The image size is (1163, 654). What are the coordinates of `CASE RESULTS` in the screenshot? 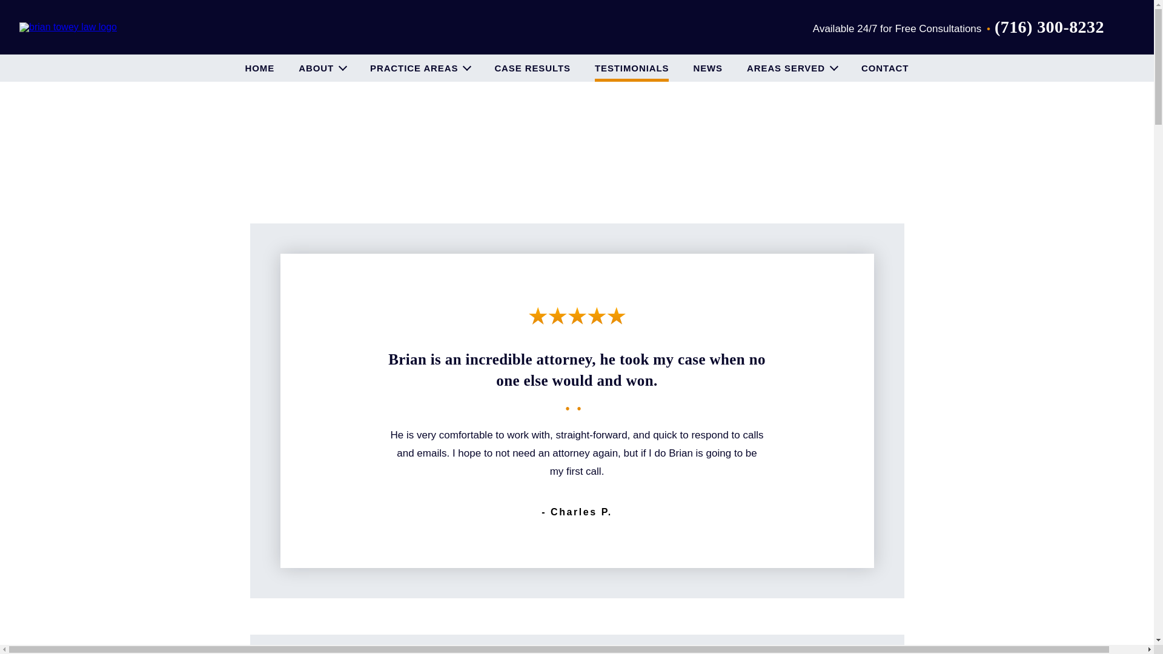 It's located at (532, 68).